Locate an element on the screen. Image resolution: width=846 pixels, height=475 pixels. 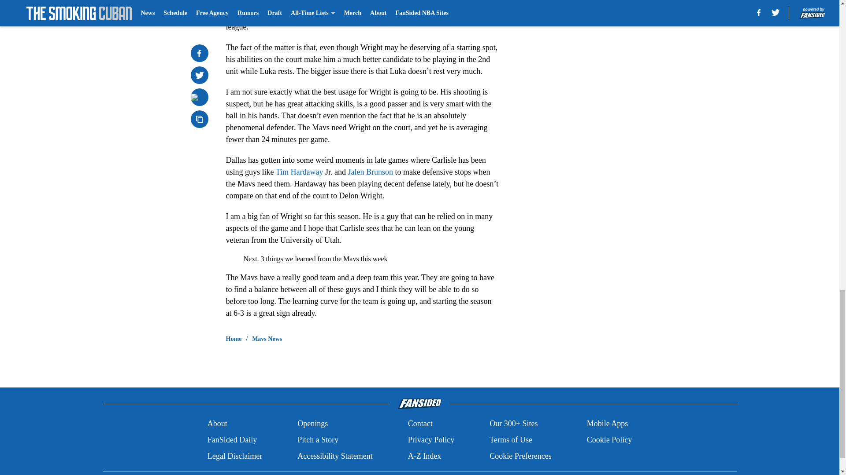
FanSided Daily is located at coordinates (232, 440).